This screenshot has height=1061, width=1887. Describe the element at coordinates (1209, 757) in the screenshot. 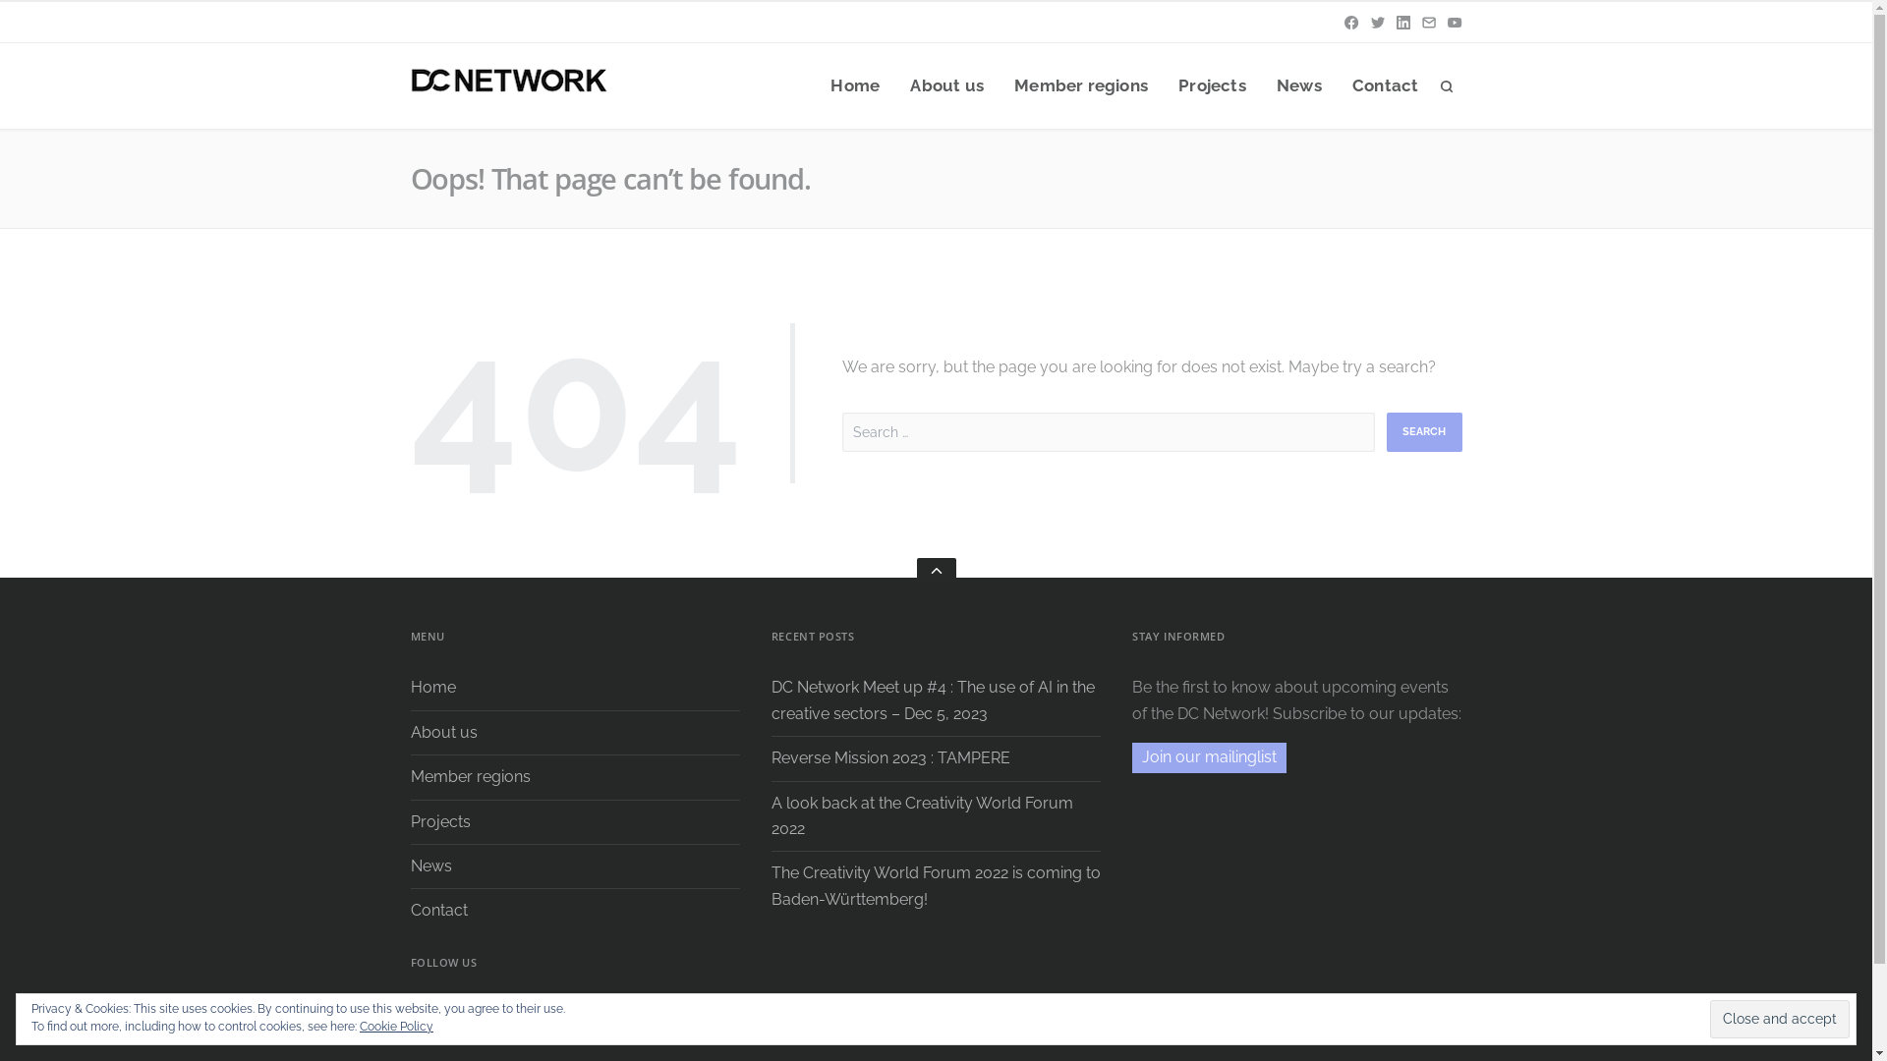

I see `Join our mailinglist` at that location.